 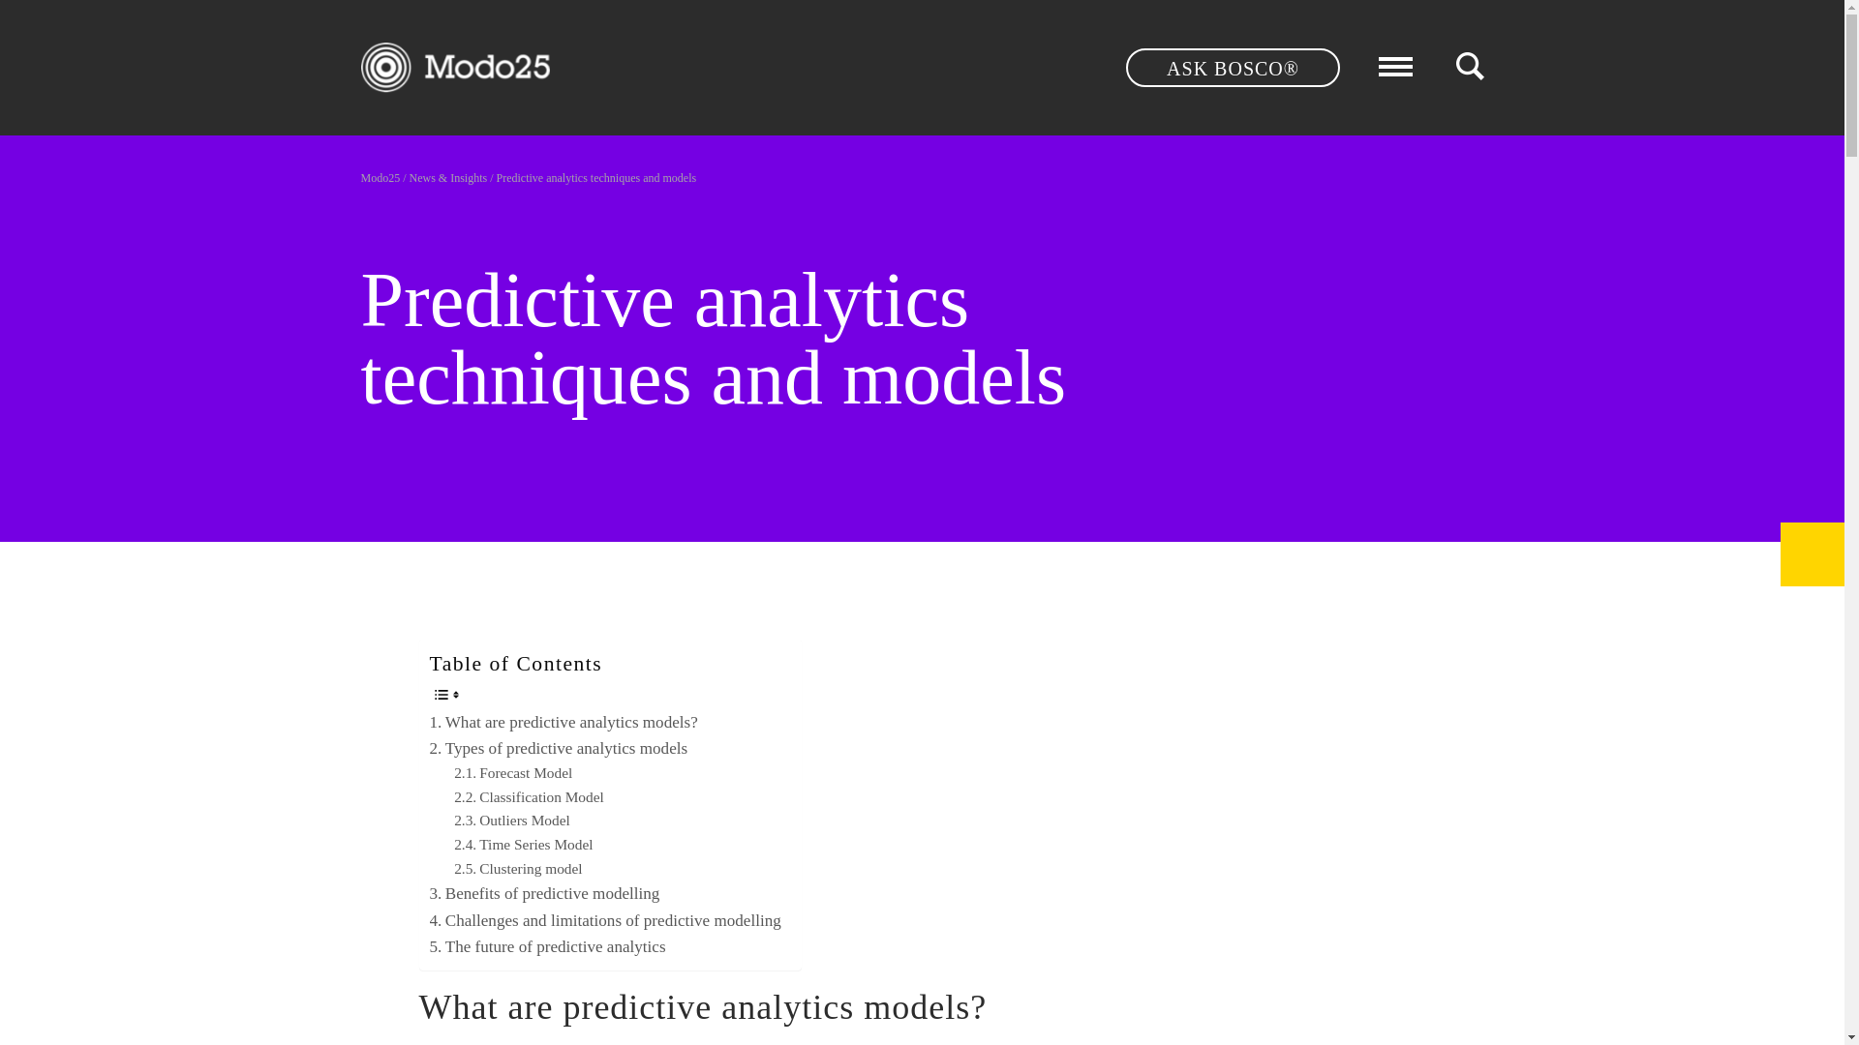 I want to click on Challenges and limitations of predictive modelling, so click(x=604, y=921).